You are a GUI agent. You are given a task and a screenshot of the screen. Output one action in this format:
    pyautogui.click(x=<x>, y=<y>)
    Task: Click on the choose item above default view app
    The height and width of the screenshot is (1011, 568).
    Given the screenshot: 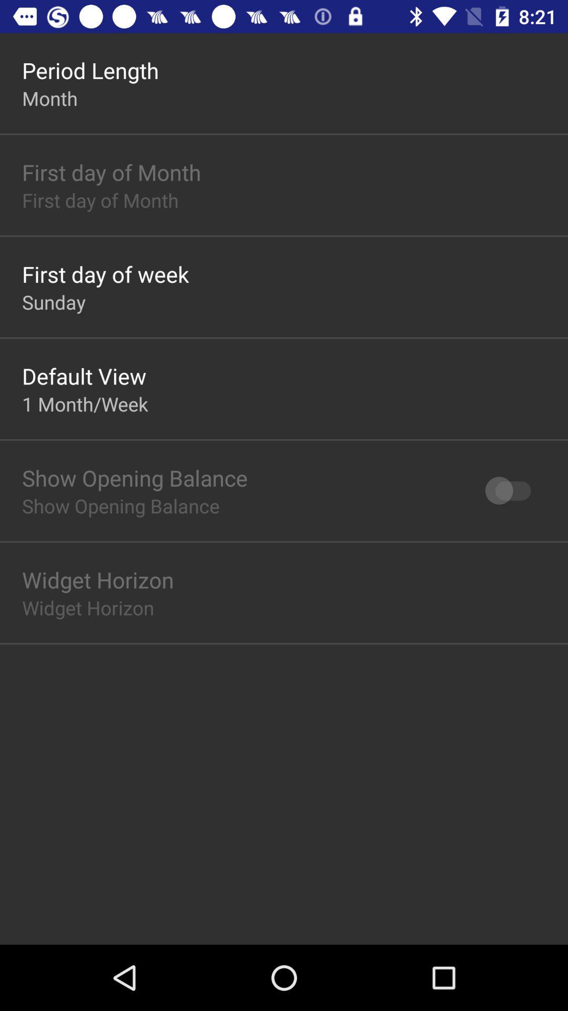 What is the action you would take?
    pyautogui.click(x=54, y=302)
    